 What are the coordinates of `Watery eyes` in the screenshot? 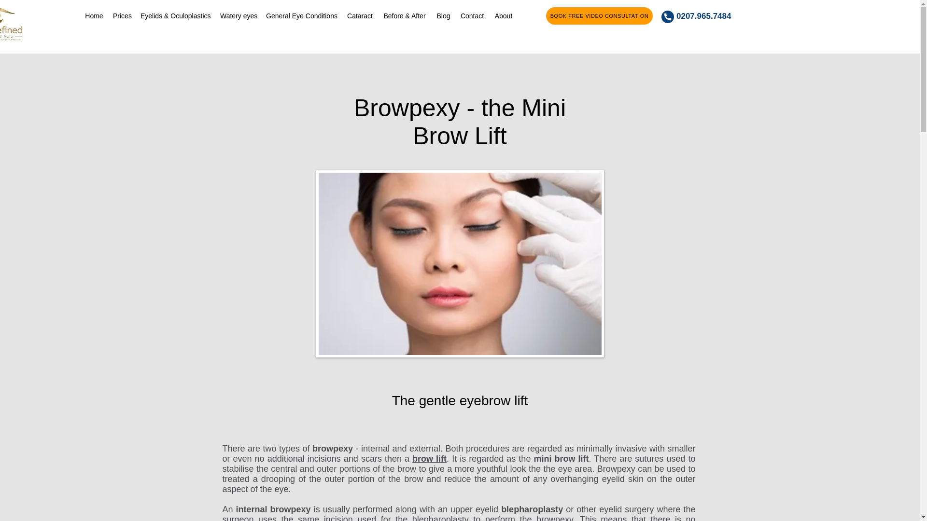 It's located at (238, 15).